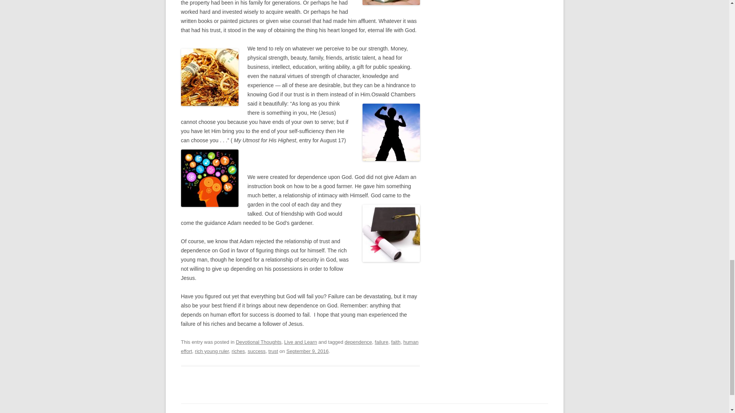  Describe the element at coordinates (307, 351) in the screenshot. I see `September 9, 2016` at that location.